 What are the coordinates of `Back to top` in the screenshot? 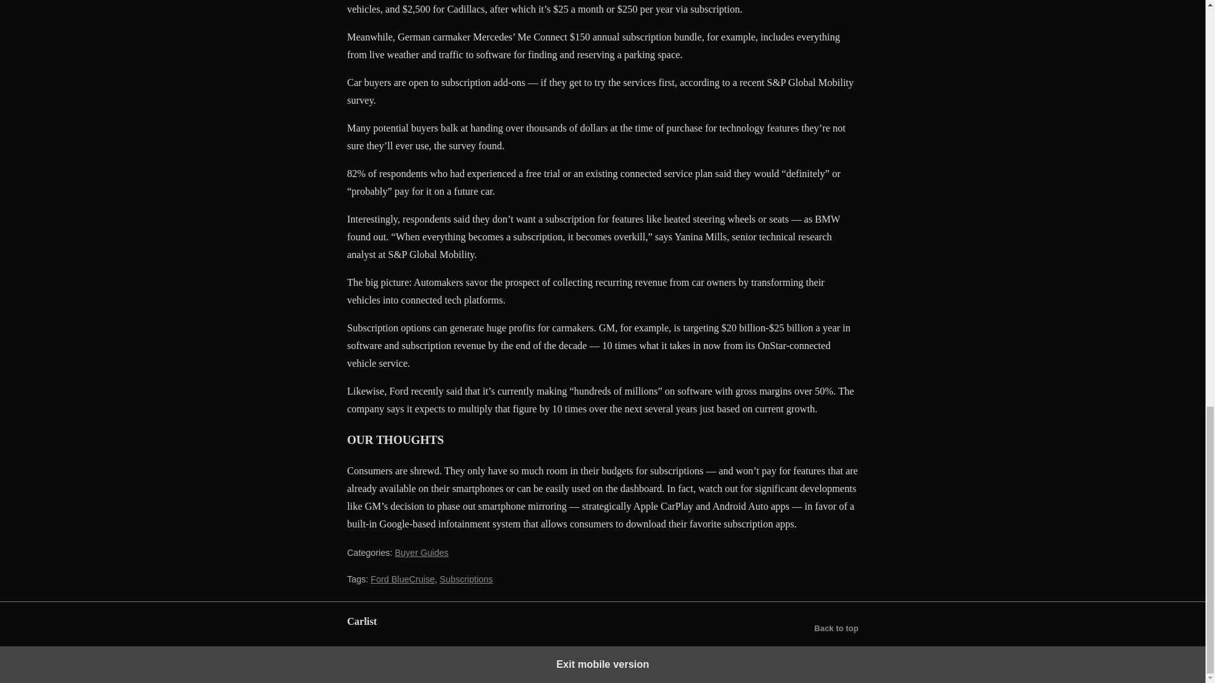 It's located at (837, 628).